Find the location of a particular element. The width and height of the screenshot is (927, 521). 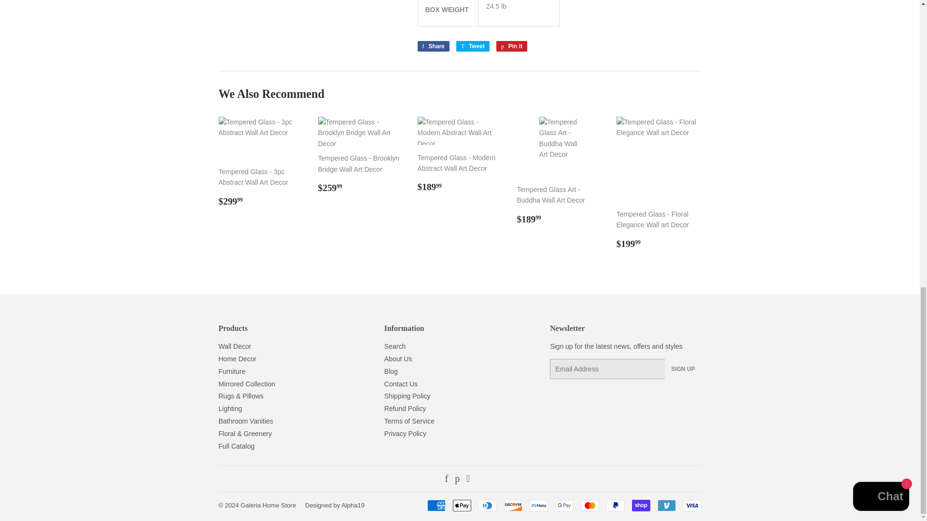

Tweet on Twitter is located at coordinates (472, 46).